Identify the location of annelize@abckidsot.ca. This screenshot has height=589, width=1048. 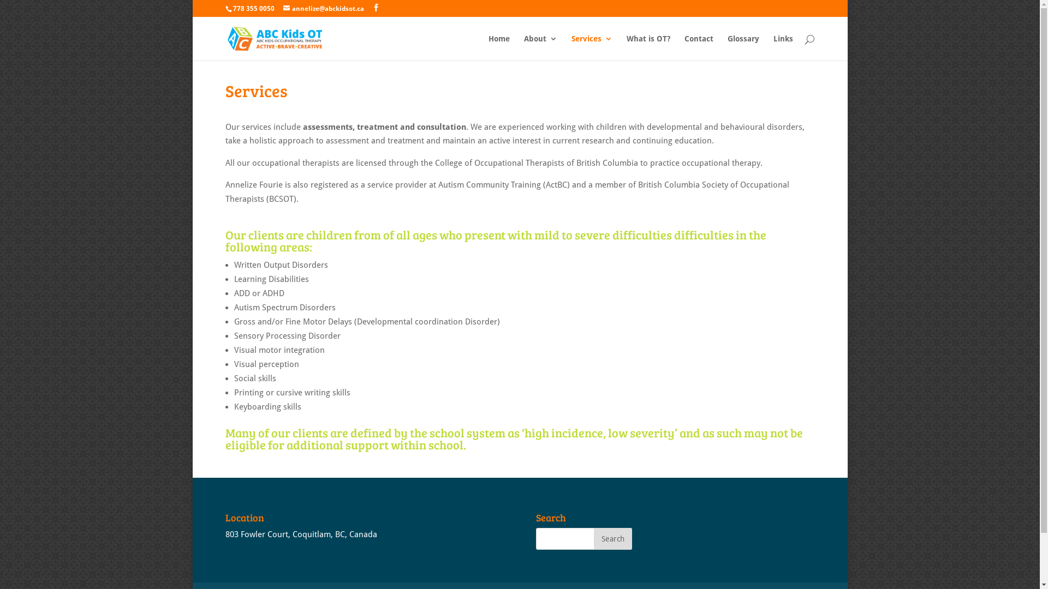
(323, 9).